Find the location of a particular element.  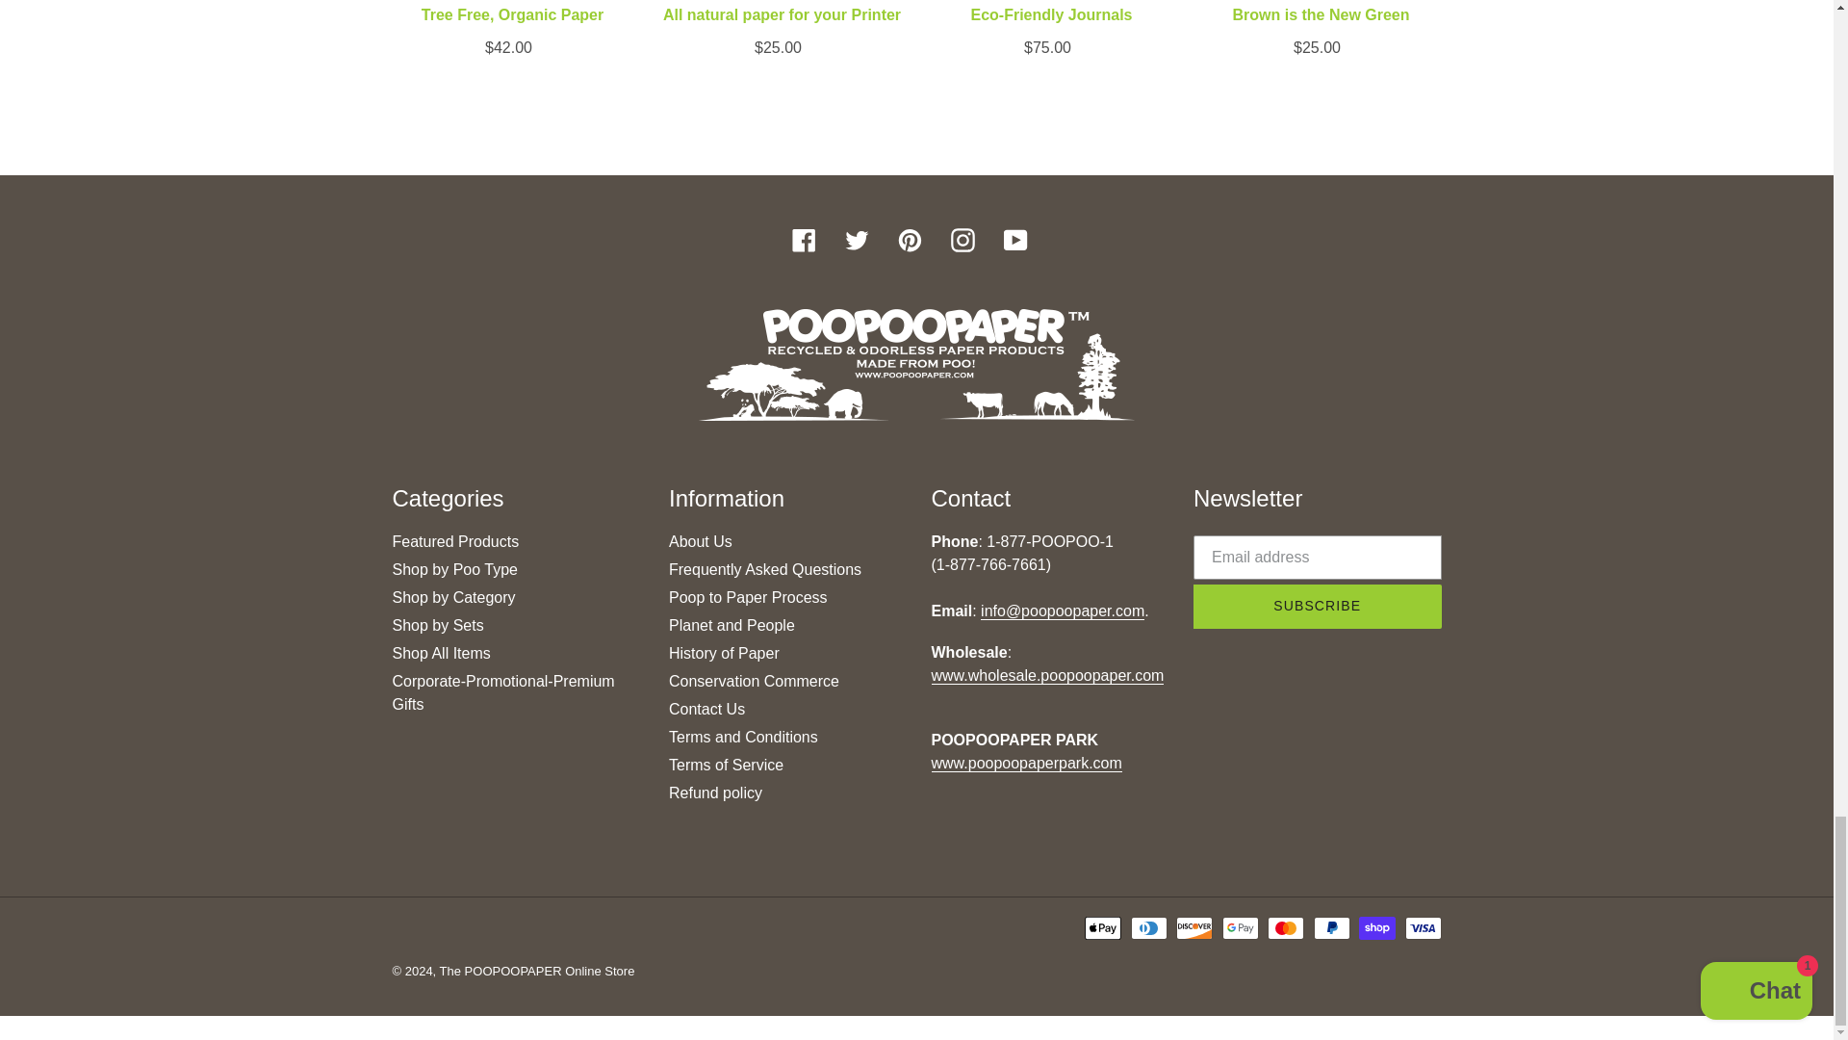

Shop by Category is located at coordinates (453, 597).